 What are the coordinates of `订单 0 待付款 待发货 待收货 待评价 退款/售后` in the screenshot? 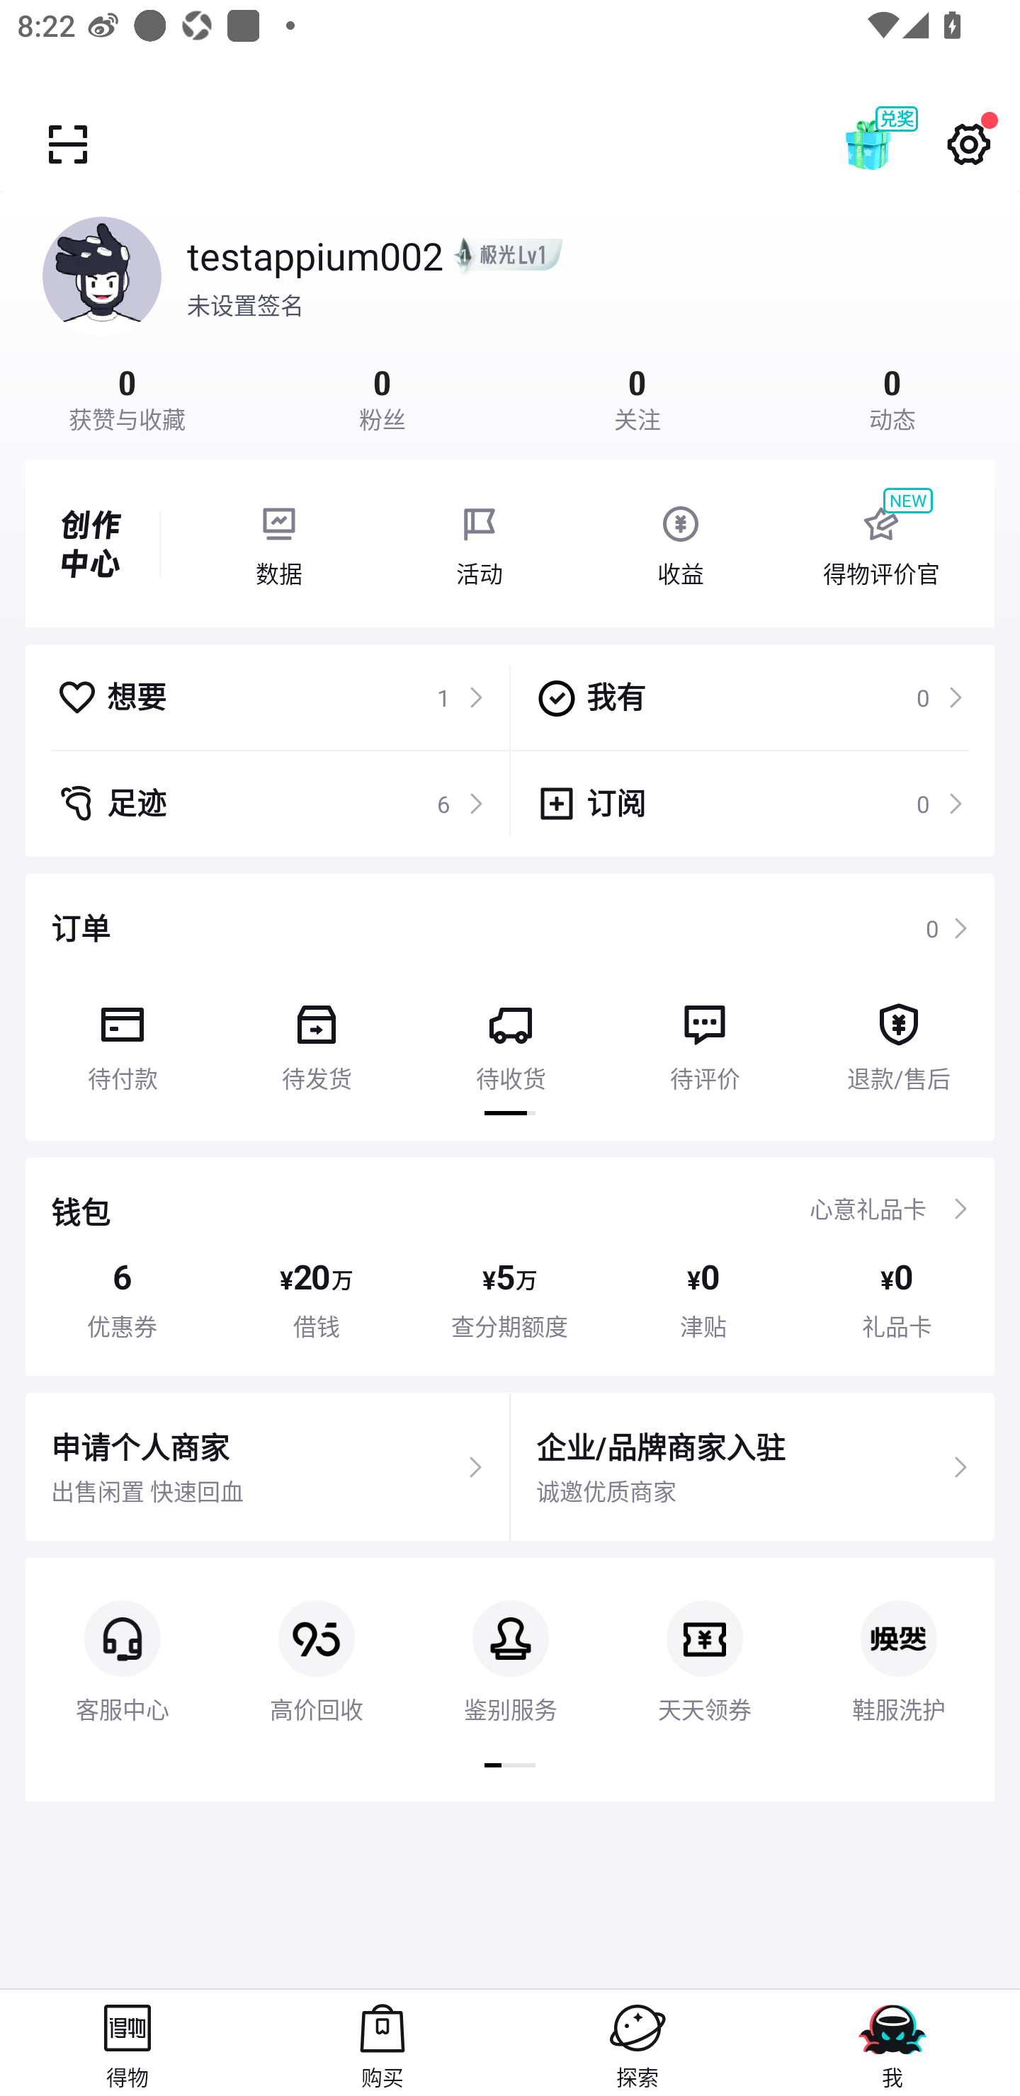 It's located at (510, 1007).